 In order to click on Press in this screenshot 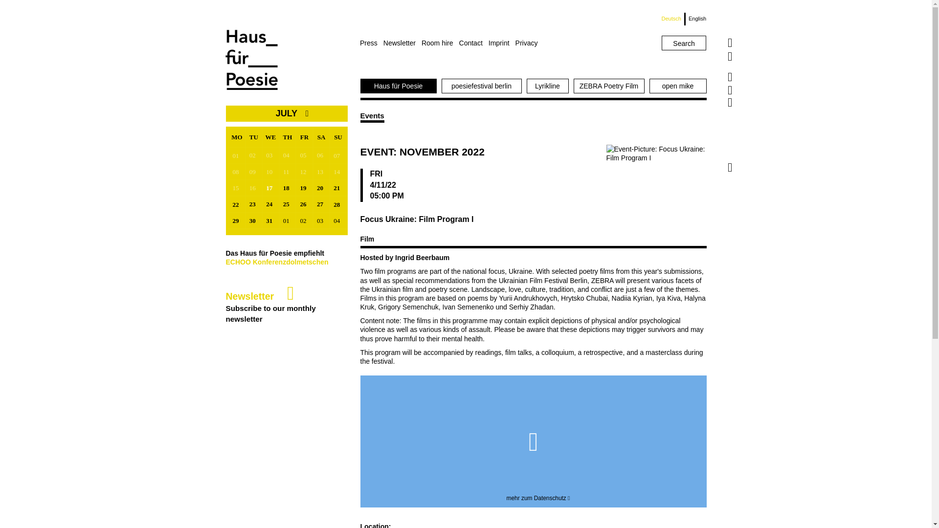, I will do `click(371, 43)`.